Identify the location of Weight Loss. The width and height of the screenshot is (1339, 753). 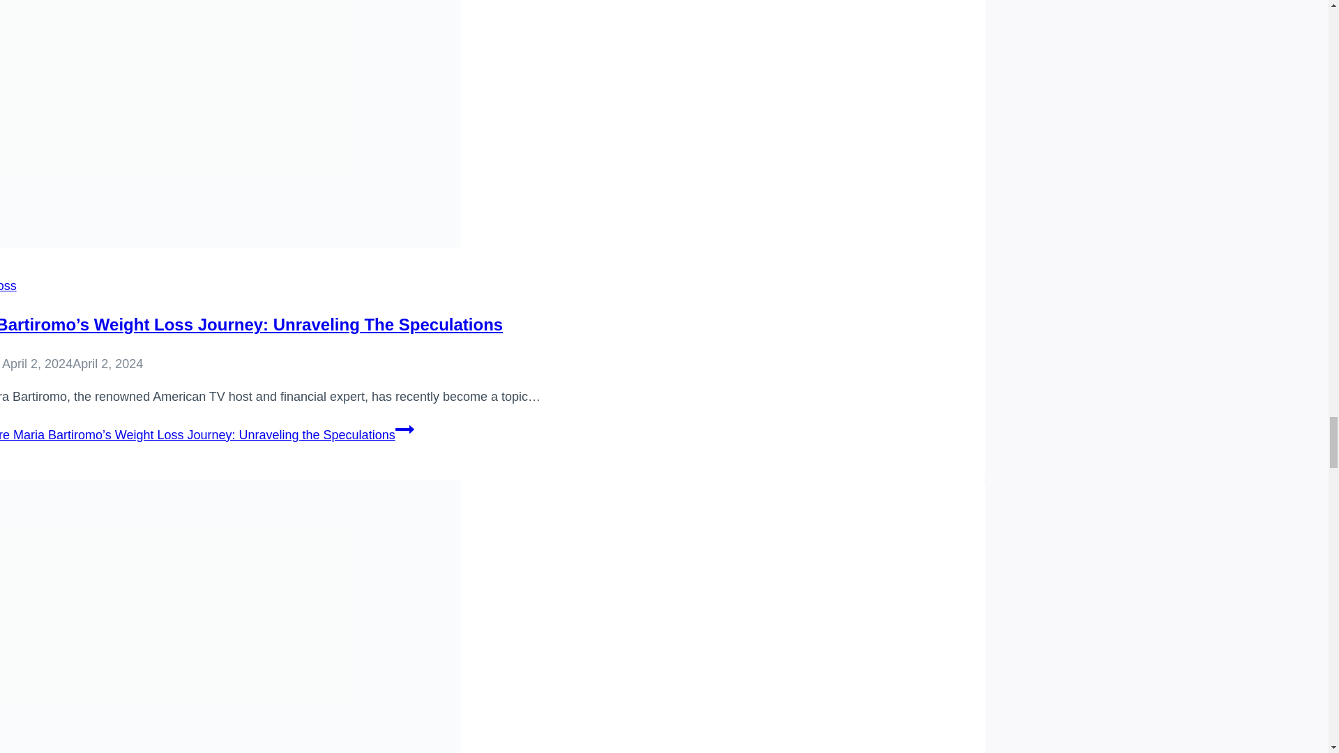
(8, 286).